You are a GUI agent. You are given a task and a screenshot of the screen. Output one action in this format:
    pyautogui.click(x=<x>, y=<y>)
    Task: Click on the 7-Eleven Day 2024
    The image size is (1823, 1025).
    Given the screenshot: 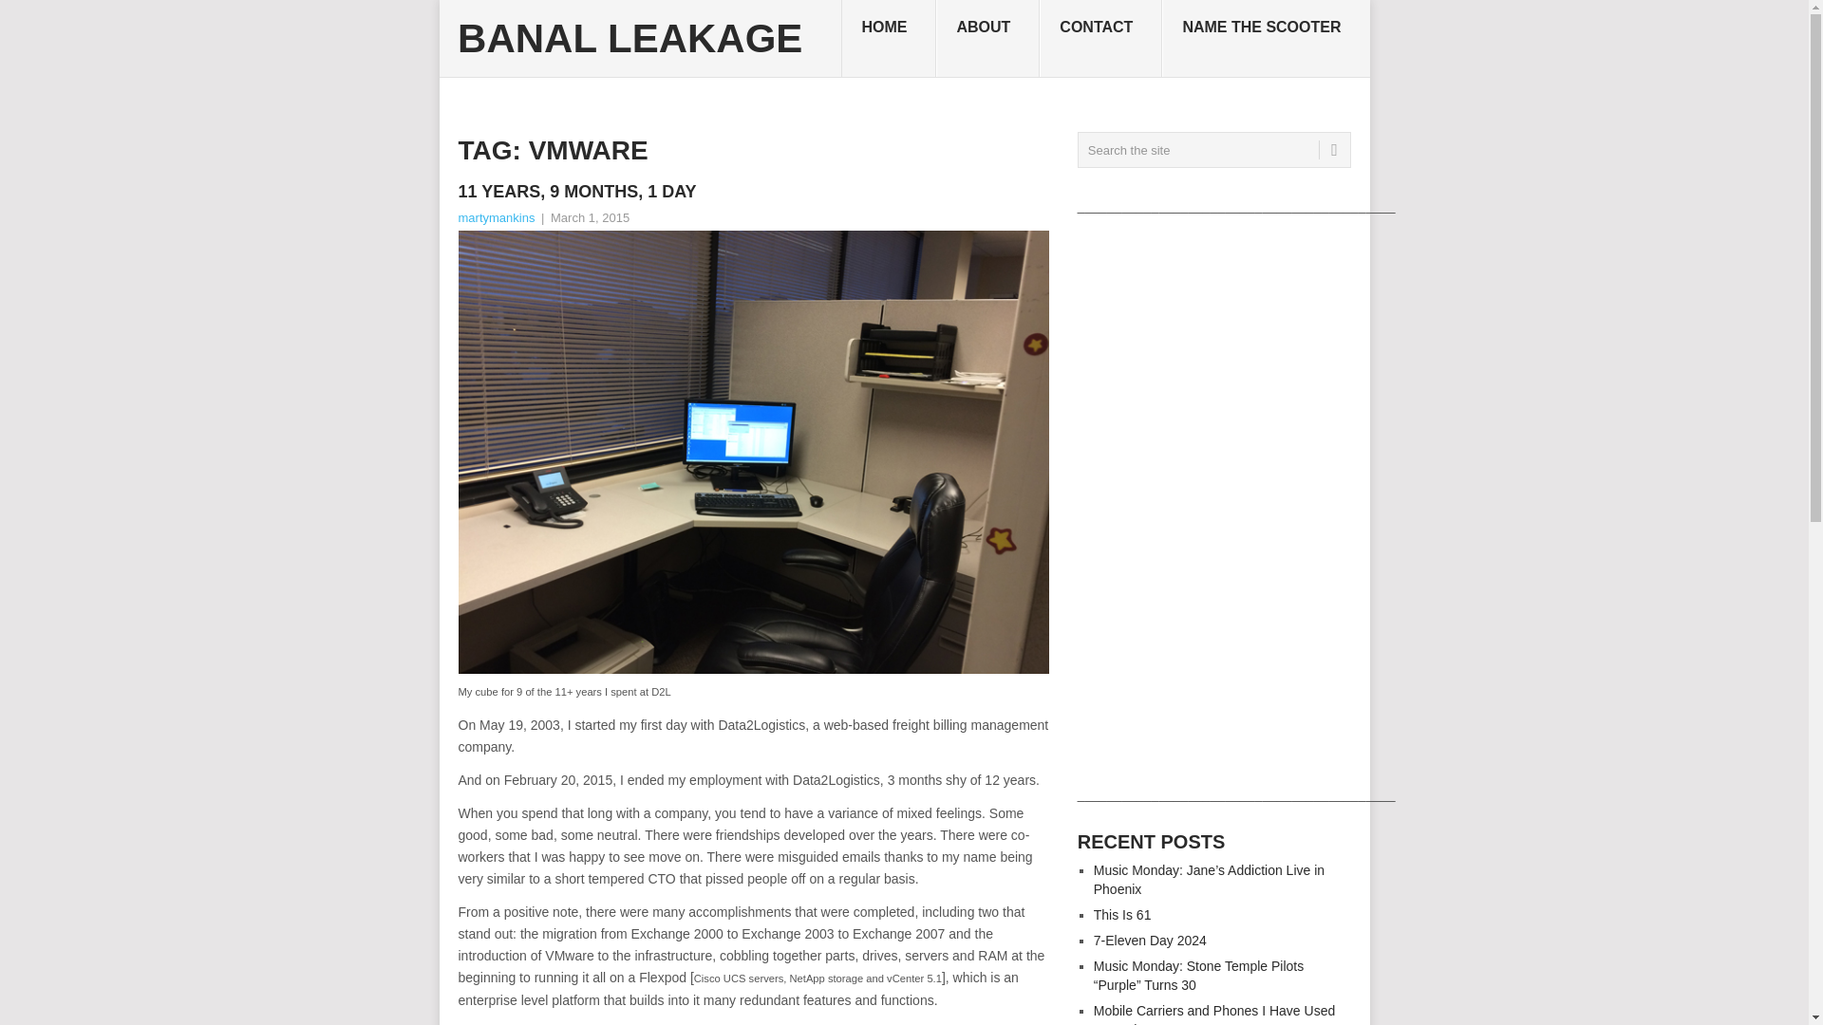 What is the action you would take?
    pyautogui.click(x=1151, y=940)
    